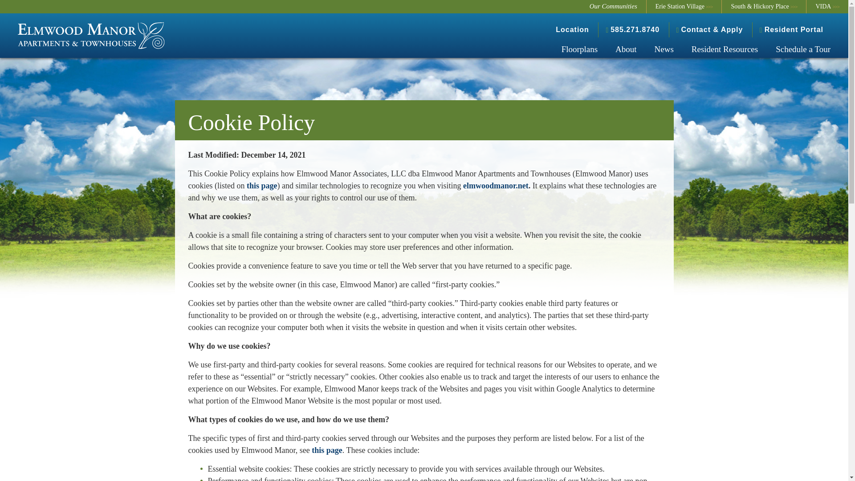 The width and height of the screenshot is (855, 481). What do you see at coordinates (262, 185) in the screenshot?
I see `this page` at bounding box center [262, 185].